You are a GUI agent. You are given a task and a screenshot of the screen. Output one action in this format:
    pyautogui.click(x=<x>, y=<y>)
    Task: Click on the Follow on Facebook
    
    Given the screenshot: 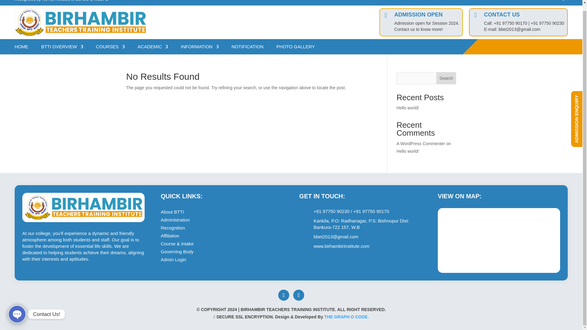 What is the action you would take?
    pyautogui.click(x=284, y=295)
    